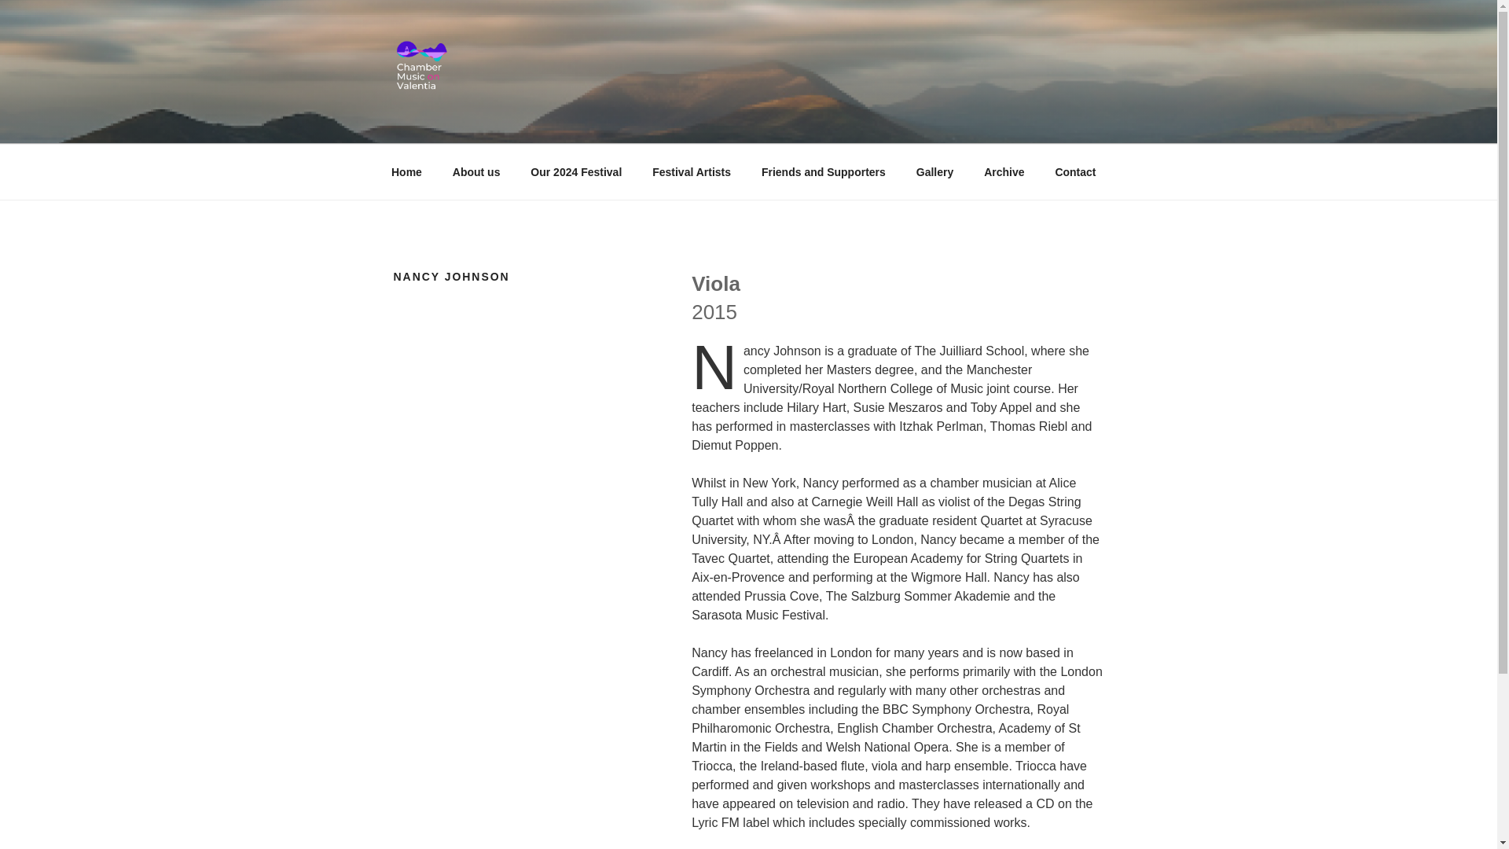  Describe the element at coordinates (576, 171) in the screenshot. I see `Our 2024 Festival` at that location.